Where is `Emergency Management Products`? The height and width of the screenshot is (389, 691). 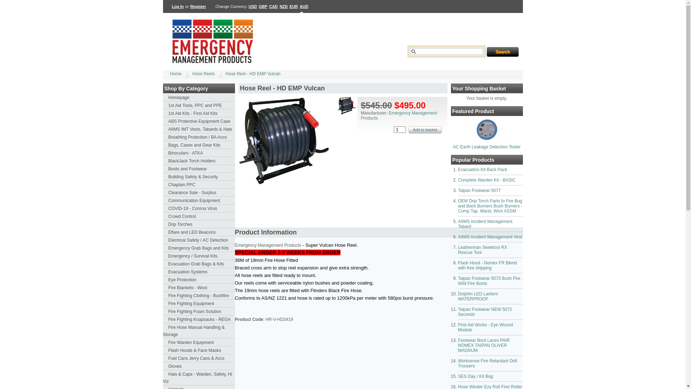 Emergency Management Products is located at coordinates (399, 116).